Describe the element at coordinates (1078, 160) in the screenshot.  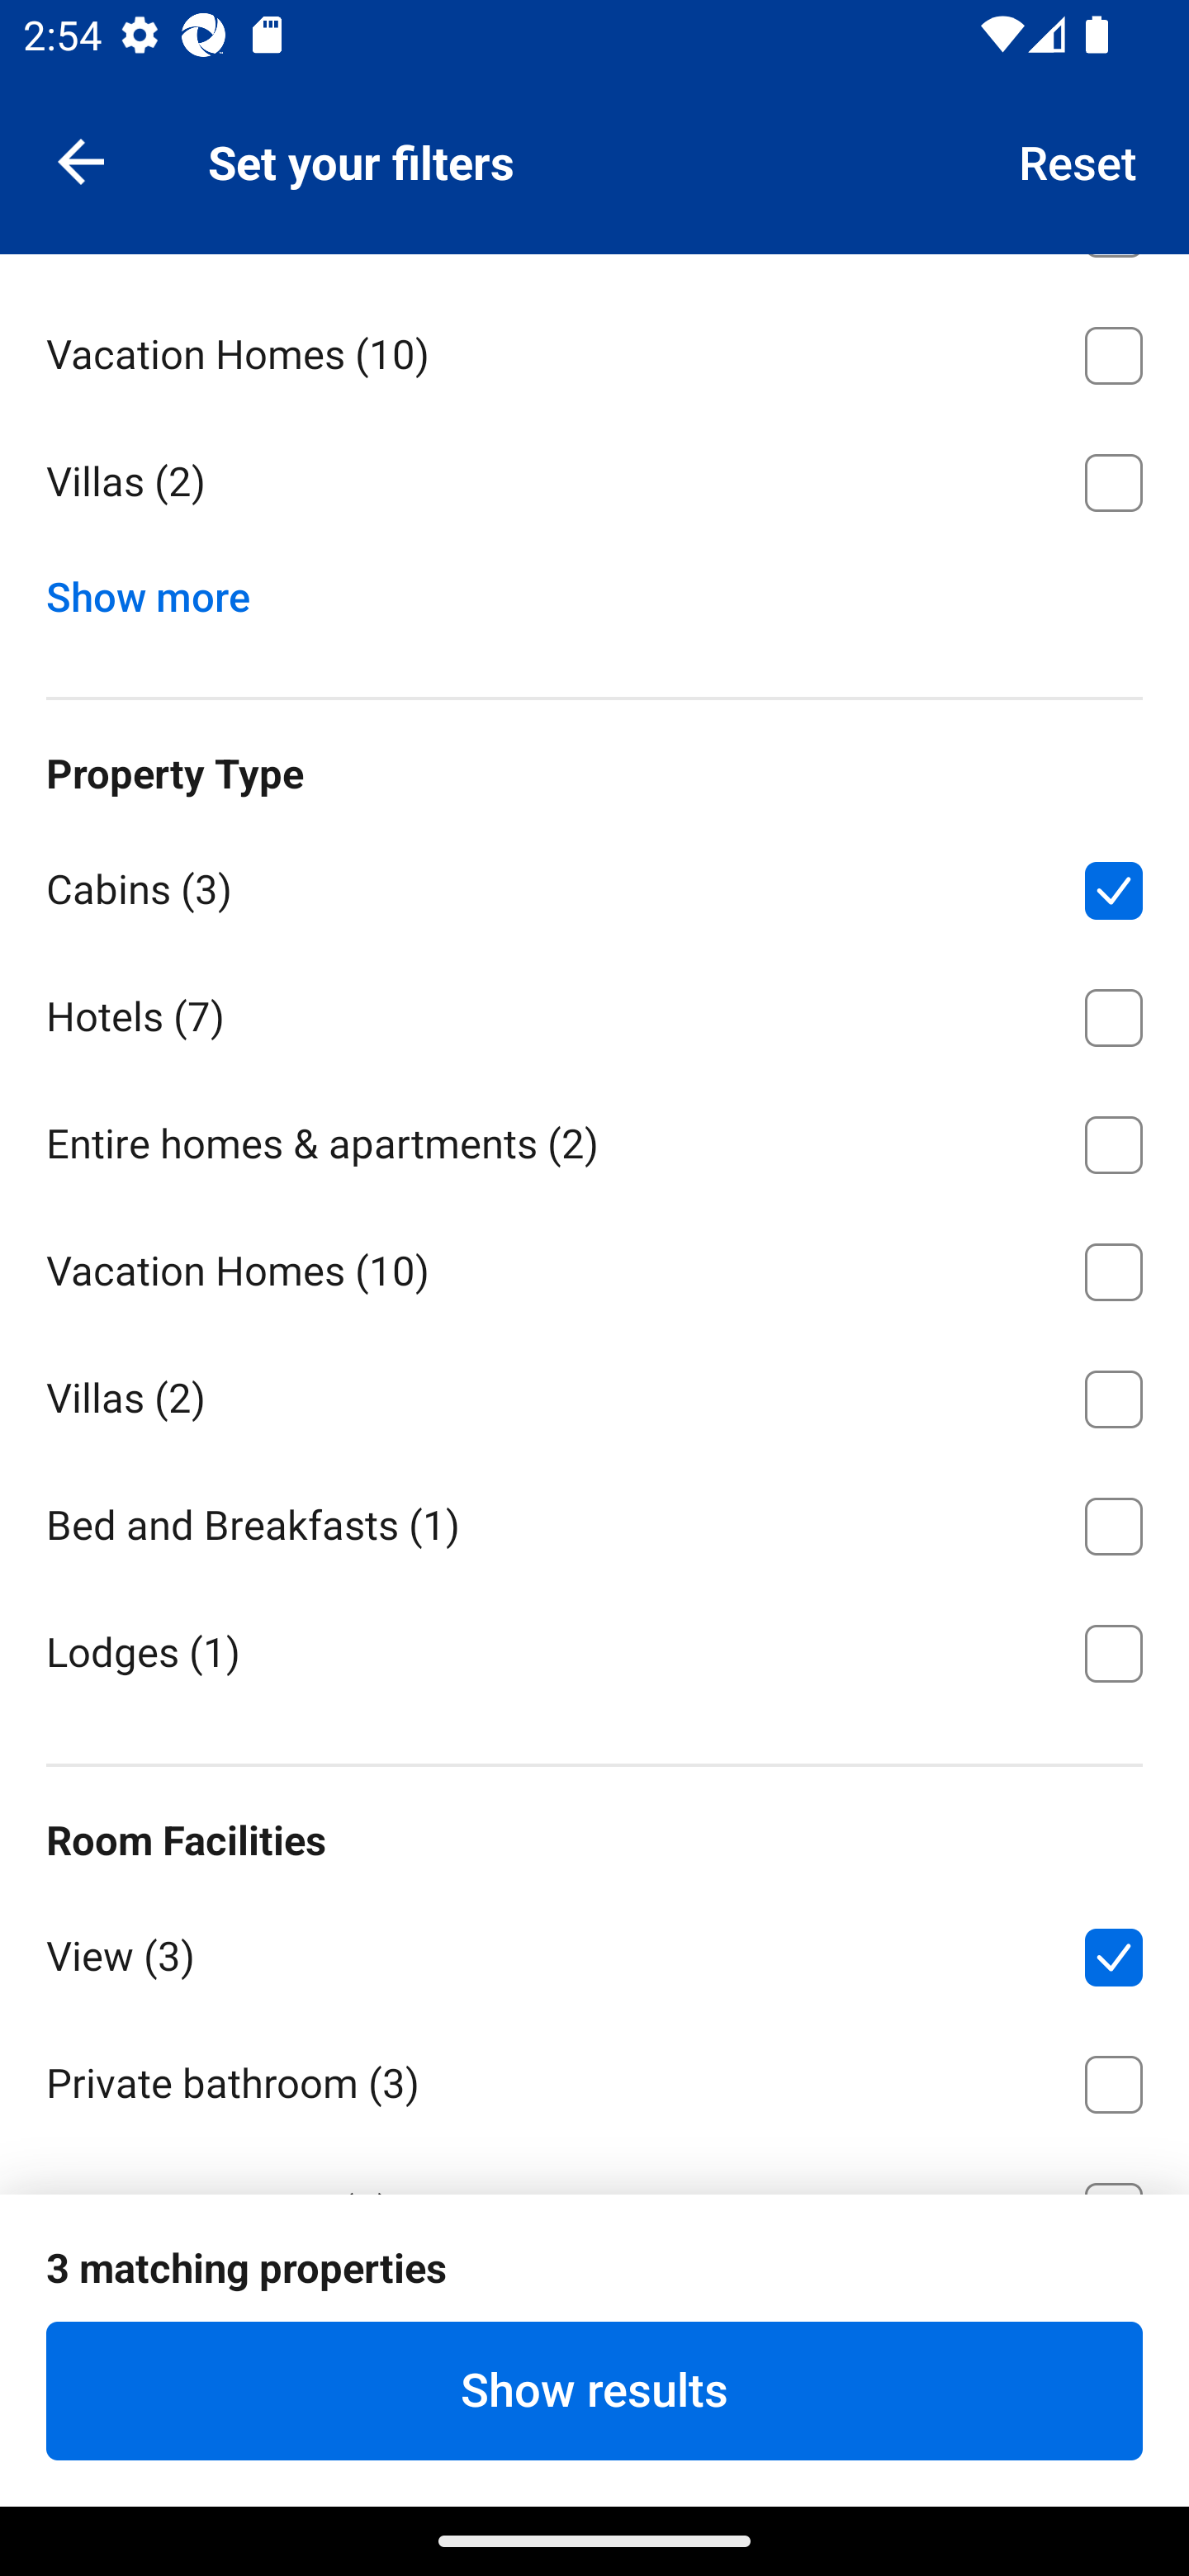
I see `Reset` at that location.